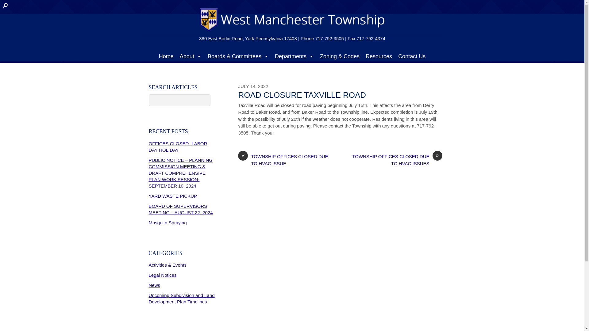 The image size is (589, 331). What do you see at coordinates (178, 146) in the screenshot?
I see `OFFICES CLOSED- LABOR DAY HOLIDAY` at bounding box center [178, 146].